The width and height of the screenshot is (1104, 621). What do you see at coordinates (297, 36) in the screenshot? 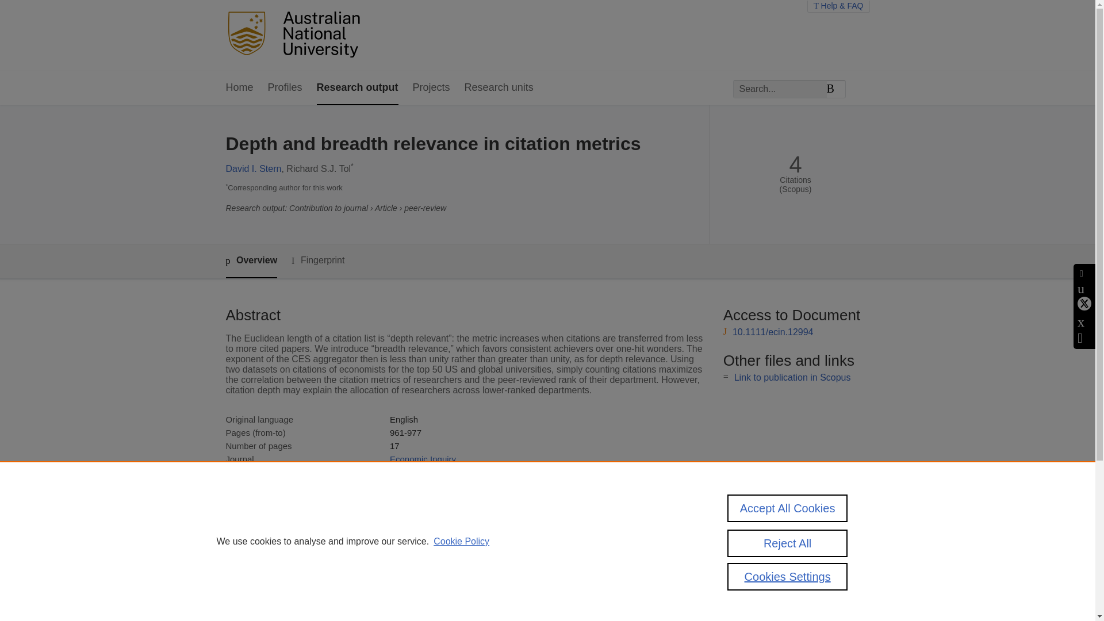
I see `The Australian National University Home` at bounding box center [297, 36].